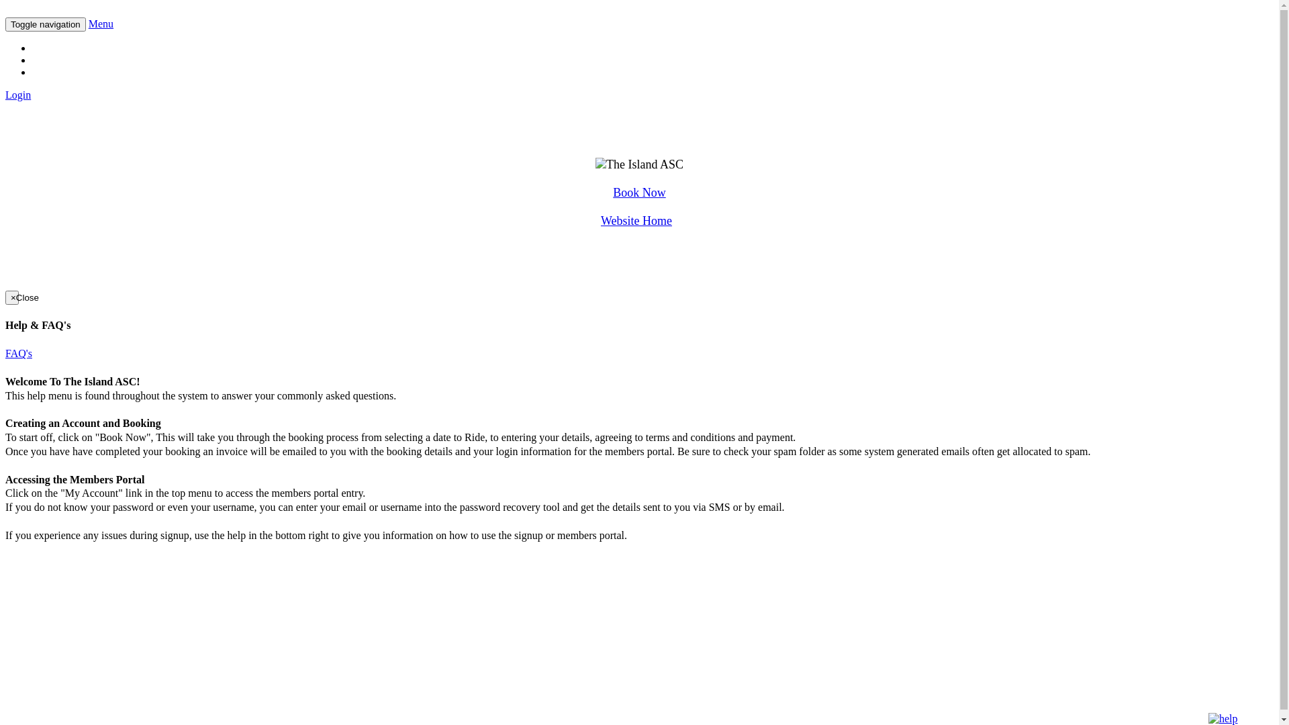  What do you see at coordinates (52, 48) in the screenshot?
I see `Bookings` at bounding box center [52, 48].